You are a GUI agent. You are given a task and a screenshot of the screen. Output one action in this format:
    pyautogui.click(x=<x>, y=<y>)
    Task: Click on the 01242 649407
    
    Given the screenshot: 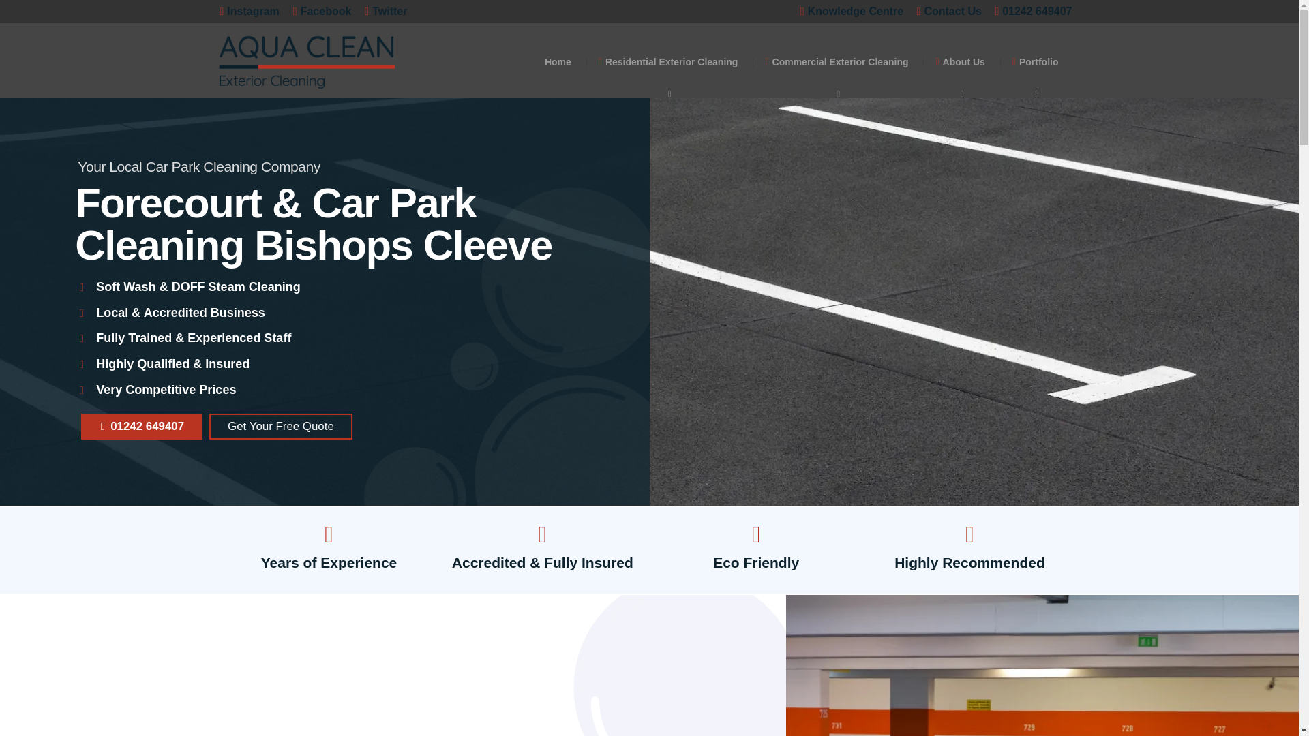 What is the action you would take?
    pyautogui.click(x=1028, y=11)
    